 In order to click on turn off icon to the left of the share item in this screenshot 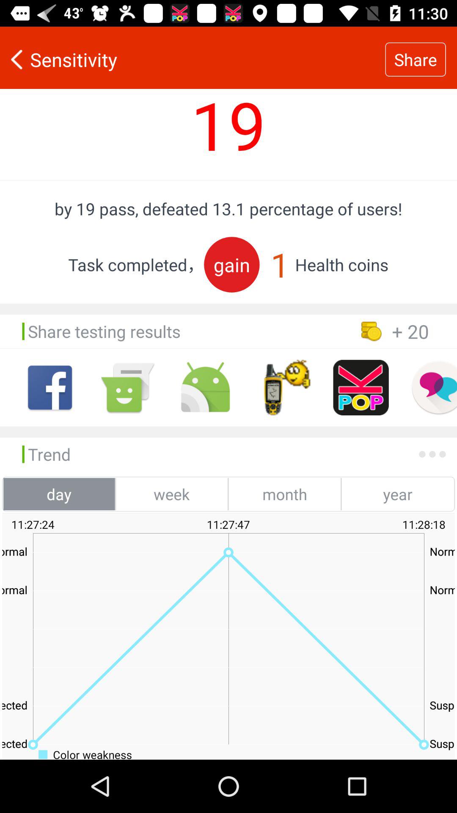, I will do `click(193, 59)`.